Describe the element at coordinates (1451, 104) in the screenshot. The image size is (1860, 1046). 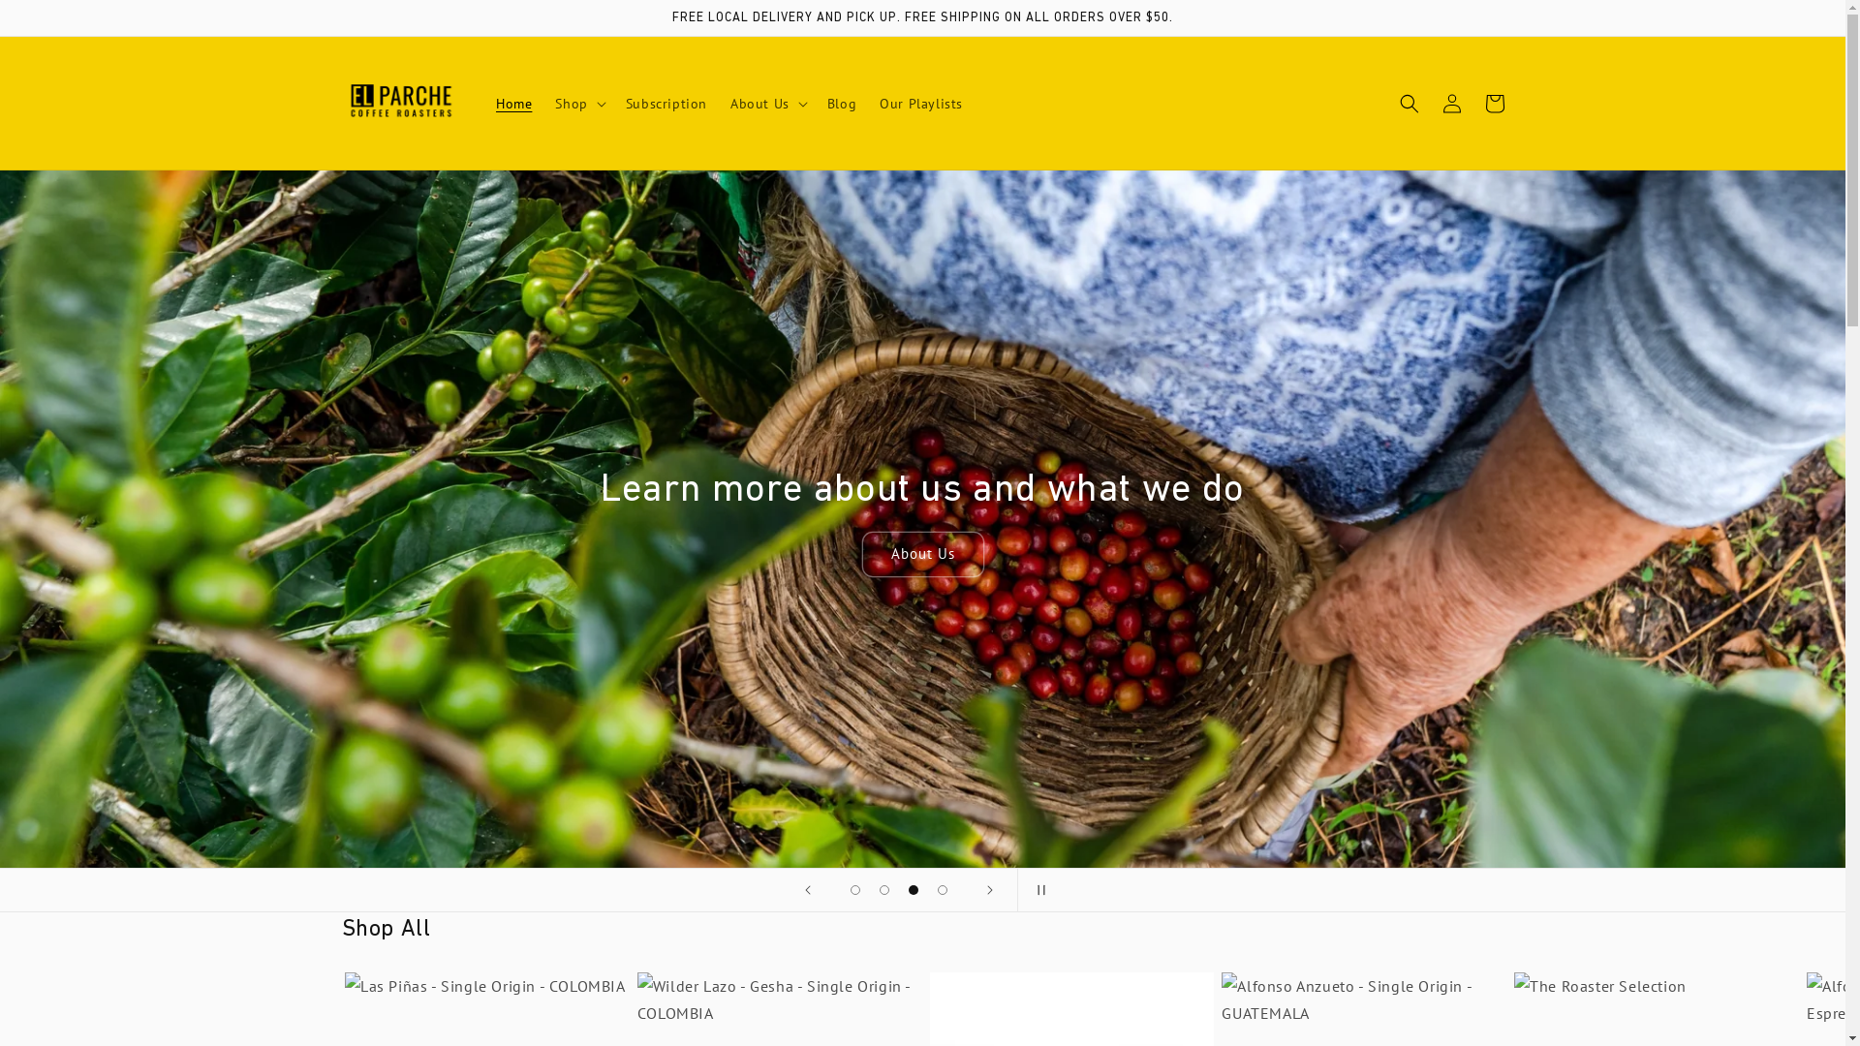
I see `Log in` at that location.